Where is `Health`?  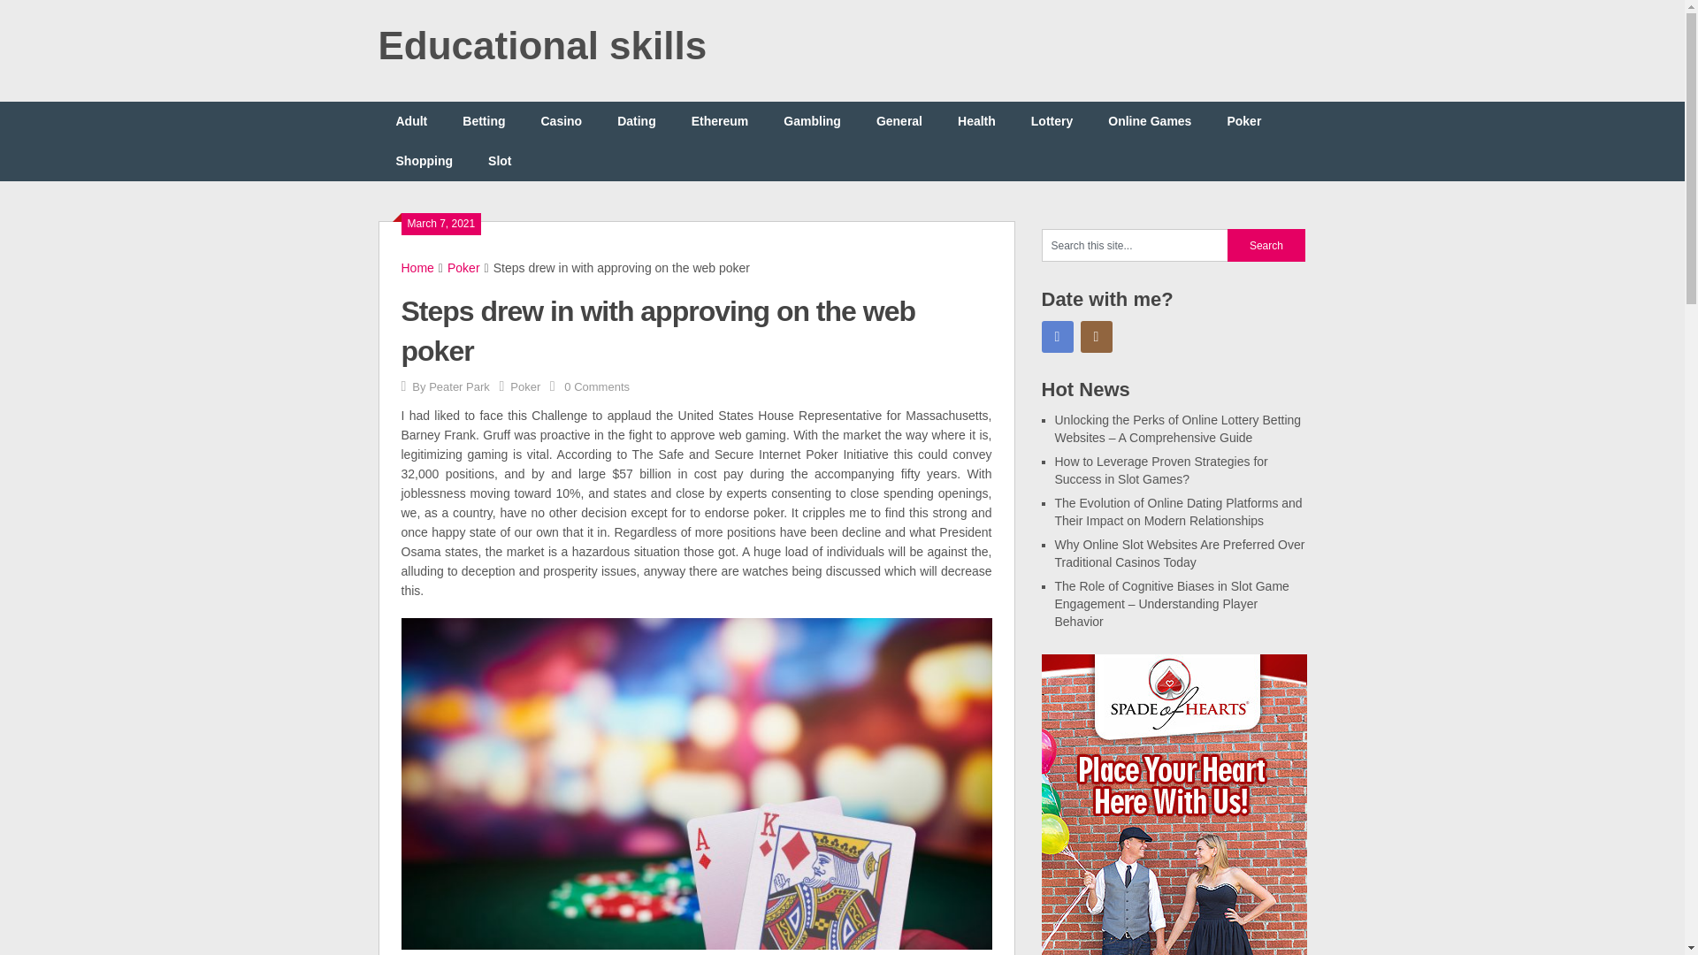
Health is located at coordinates (976, 120).